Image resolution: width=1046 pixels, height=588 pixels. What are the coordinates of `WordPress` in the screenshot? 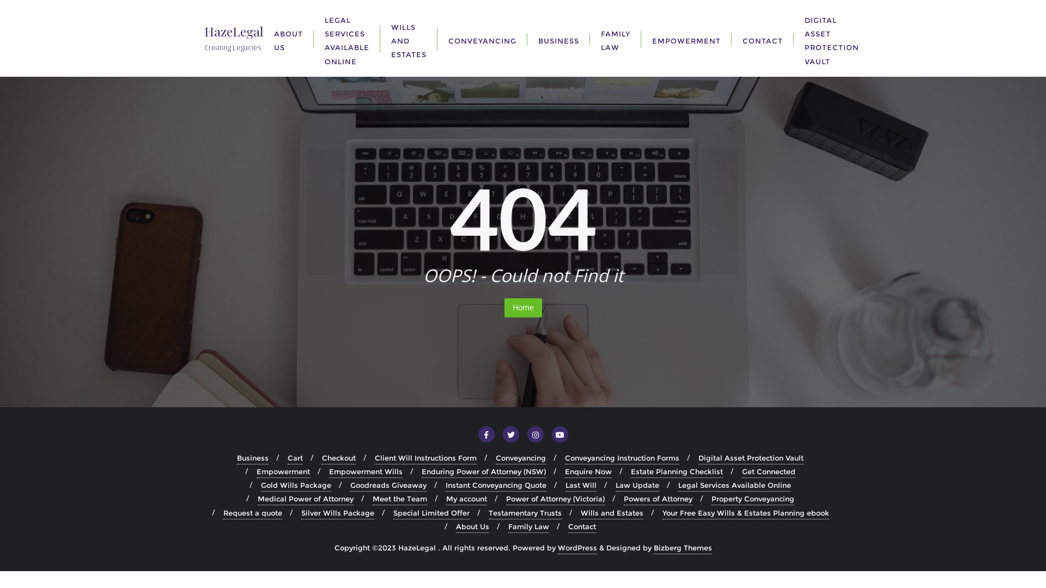 It's located at (577, 548).